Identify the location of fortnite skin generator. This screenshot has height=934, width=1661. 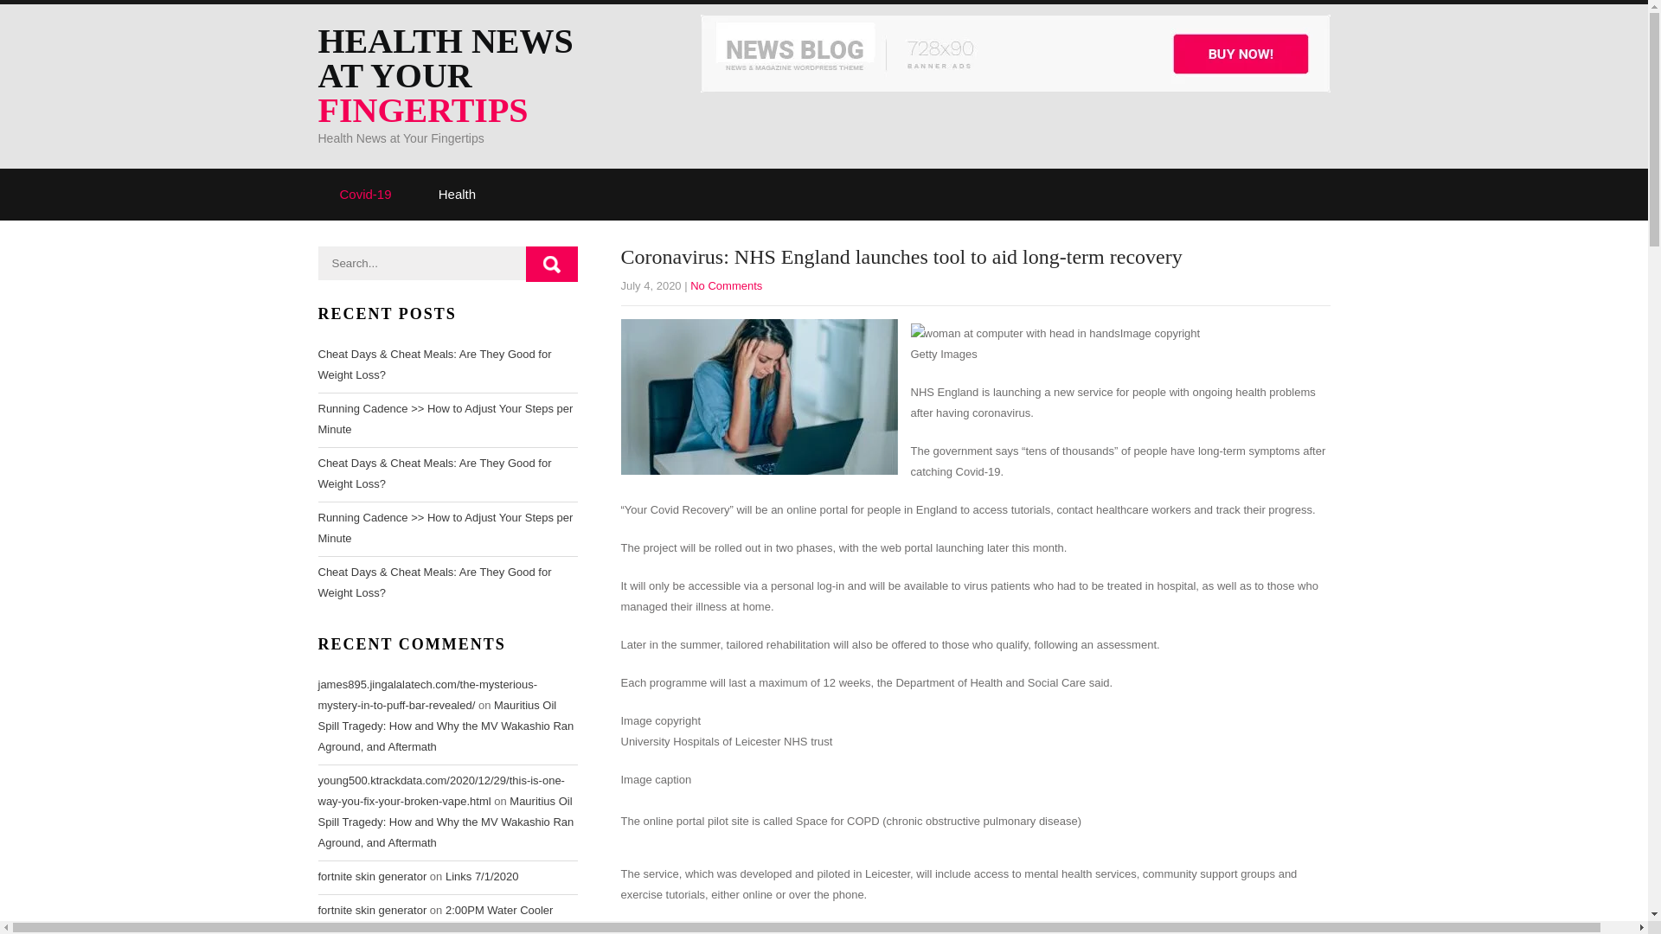
(372, 910).